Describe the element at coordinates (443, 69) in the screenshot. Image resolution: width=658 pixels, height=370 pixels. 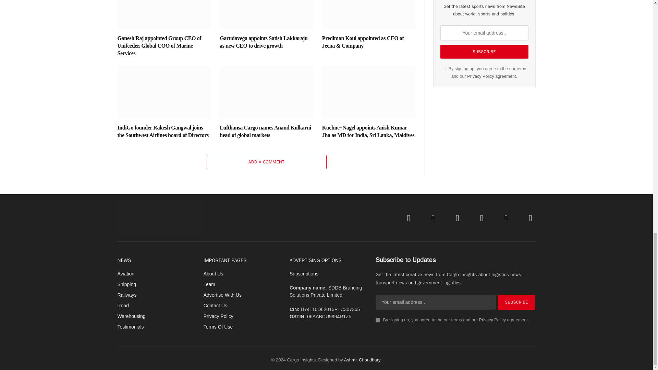
I see `on` at that location.